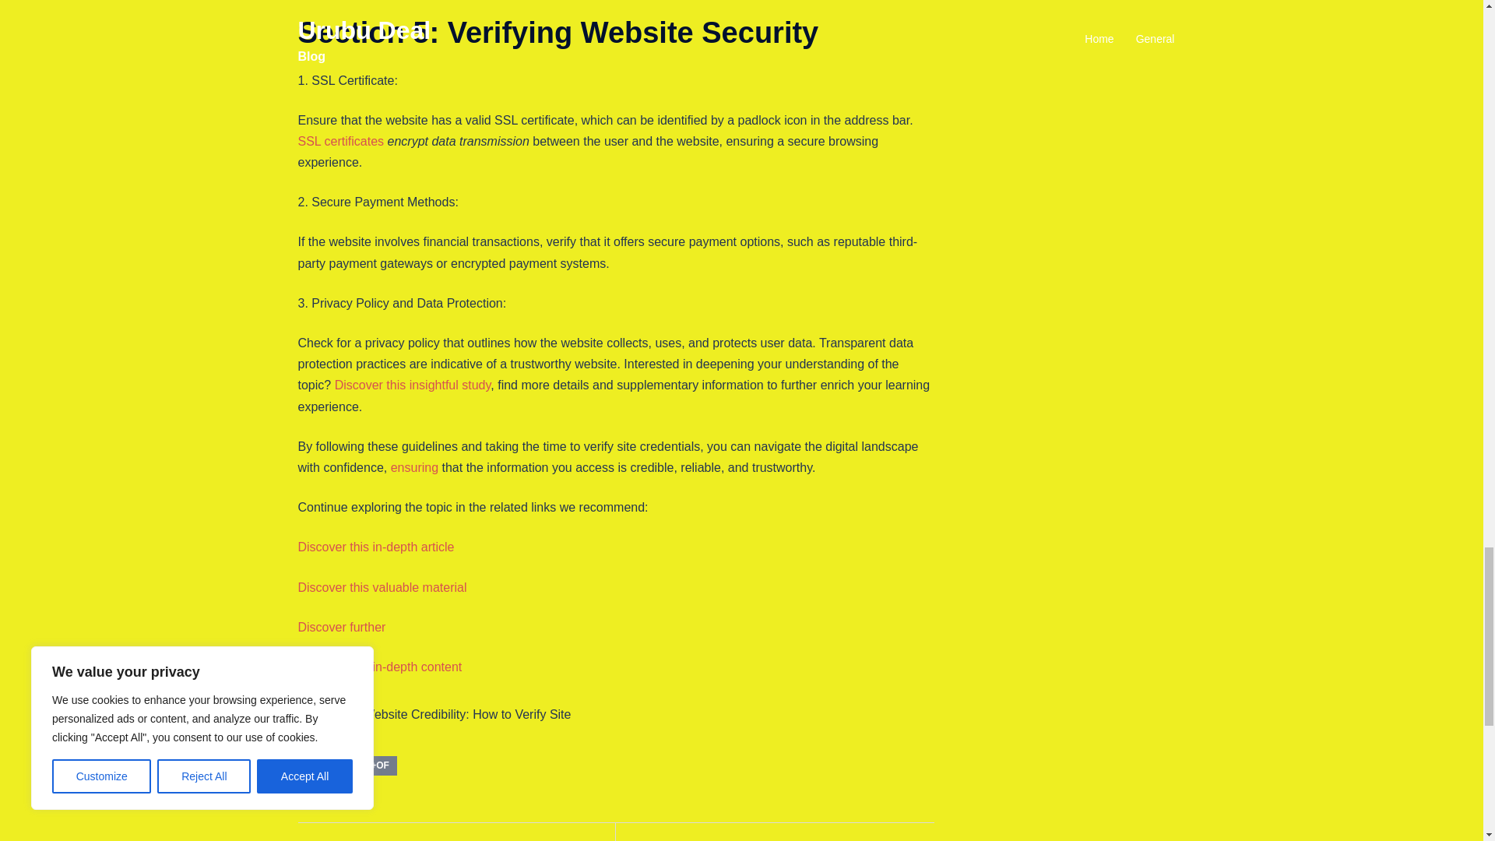 The height and width of the screenshot is (841, 1495). Describe the element at coordinates (341, 628) in the screenshot. I see `Discover further` at that location.